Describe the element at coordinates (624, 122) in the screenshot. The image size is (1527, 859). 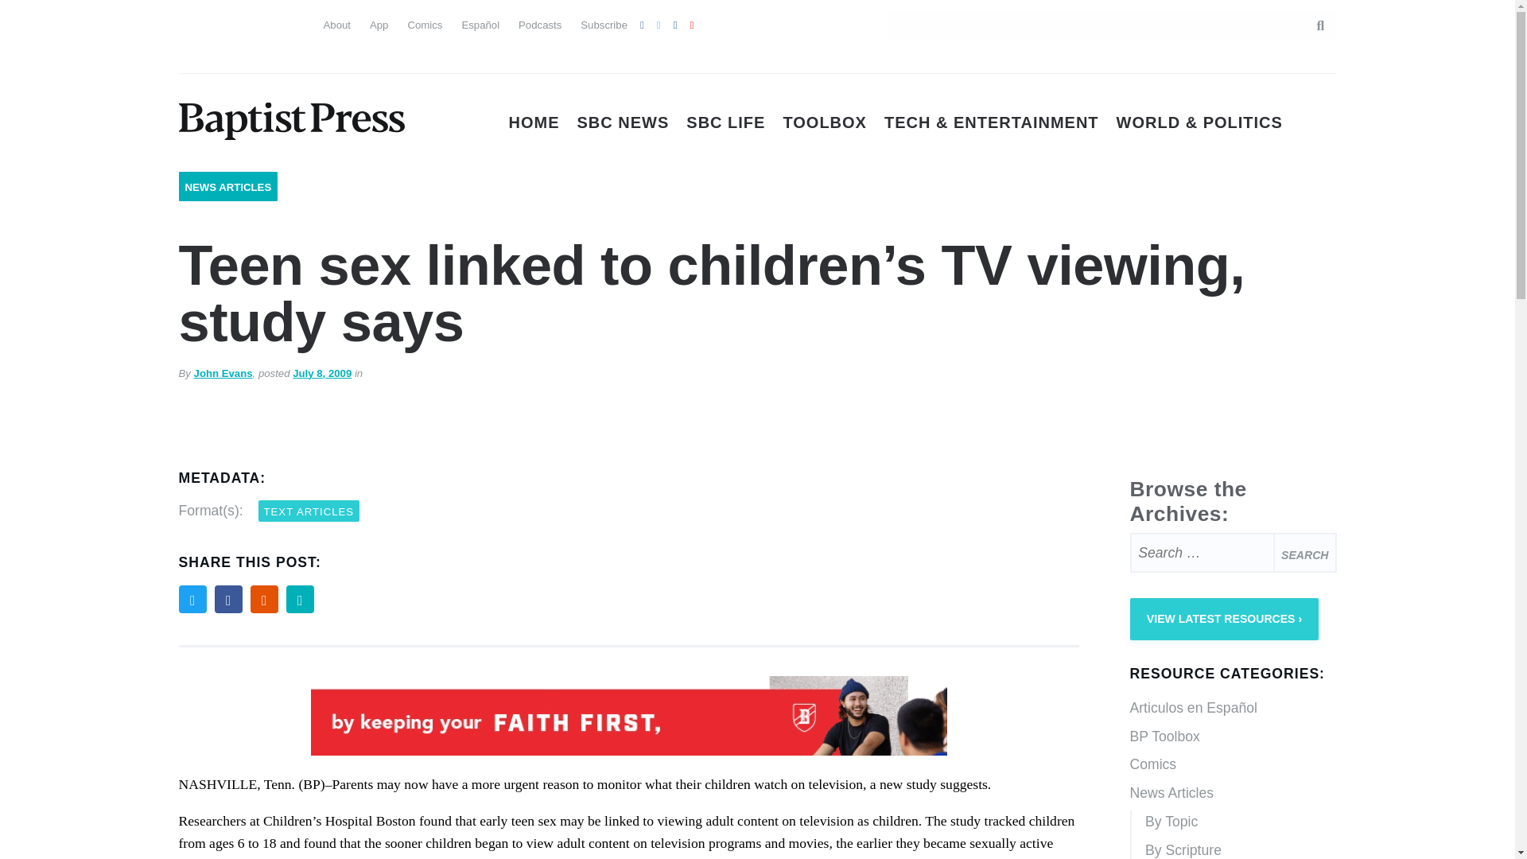
I see `SBC NEWS` at that location.